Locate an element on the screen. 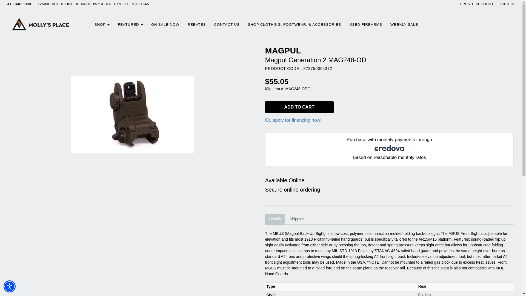 The width and height of the screenshot is (526, 296). USED FIREARMS is located at coordinates (365, 25).